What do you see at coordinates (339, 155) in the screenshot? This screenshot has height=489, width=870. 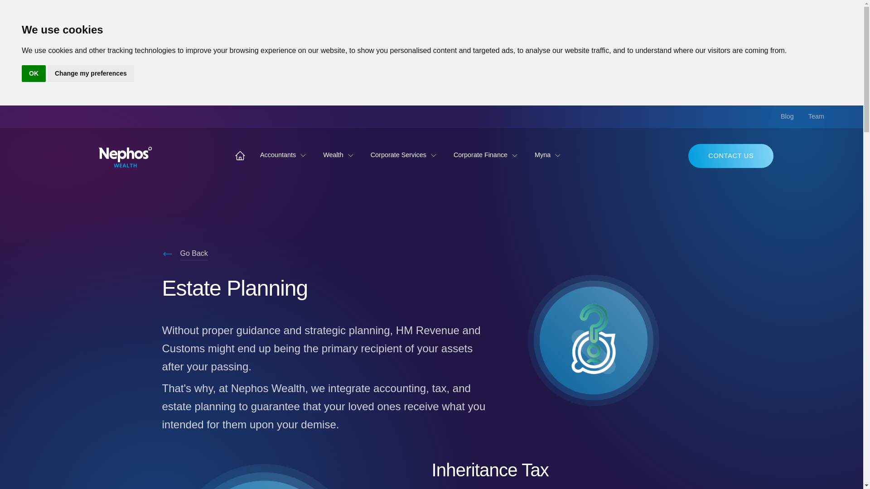 I see `Wealth` at bounding box center [339, 155].